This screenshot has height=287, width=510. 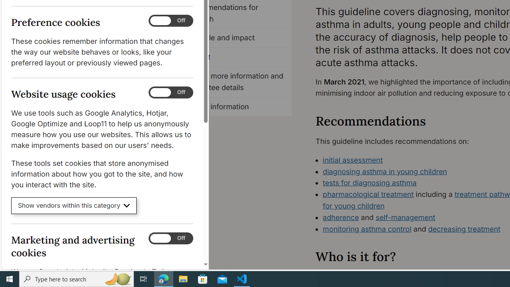 I want to click on tests for diagnosing asthma, so click(x=370, y=183).